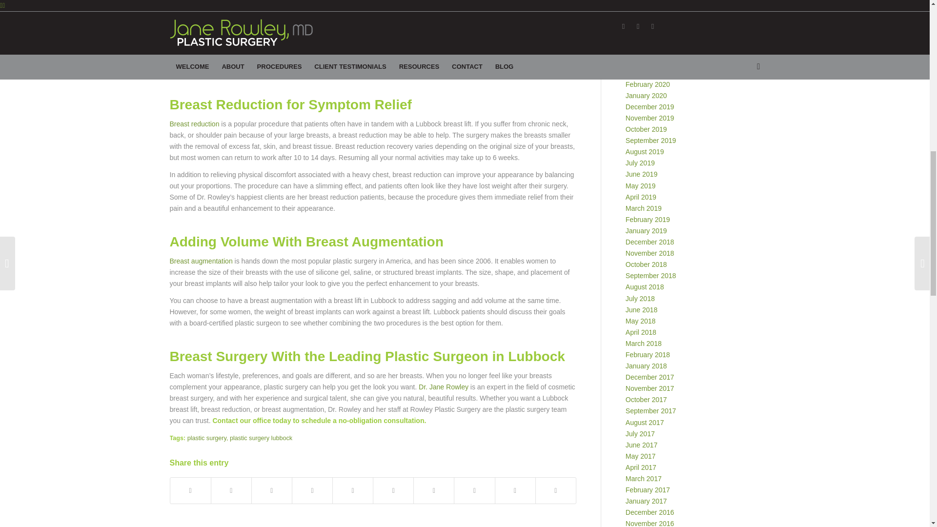 The height and width of the screenshot is (527, 937). I want to click on Dr. Jane Rowley, so click(444, 387).